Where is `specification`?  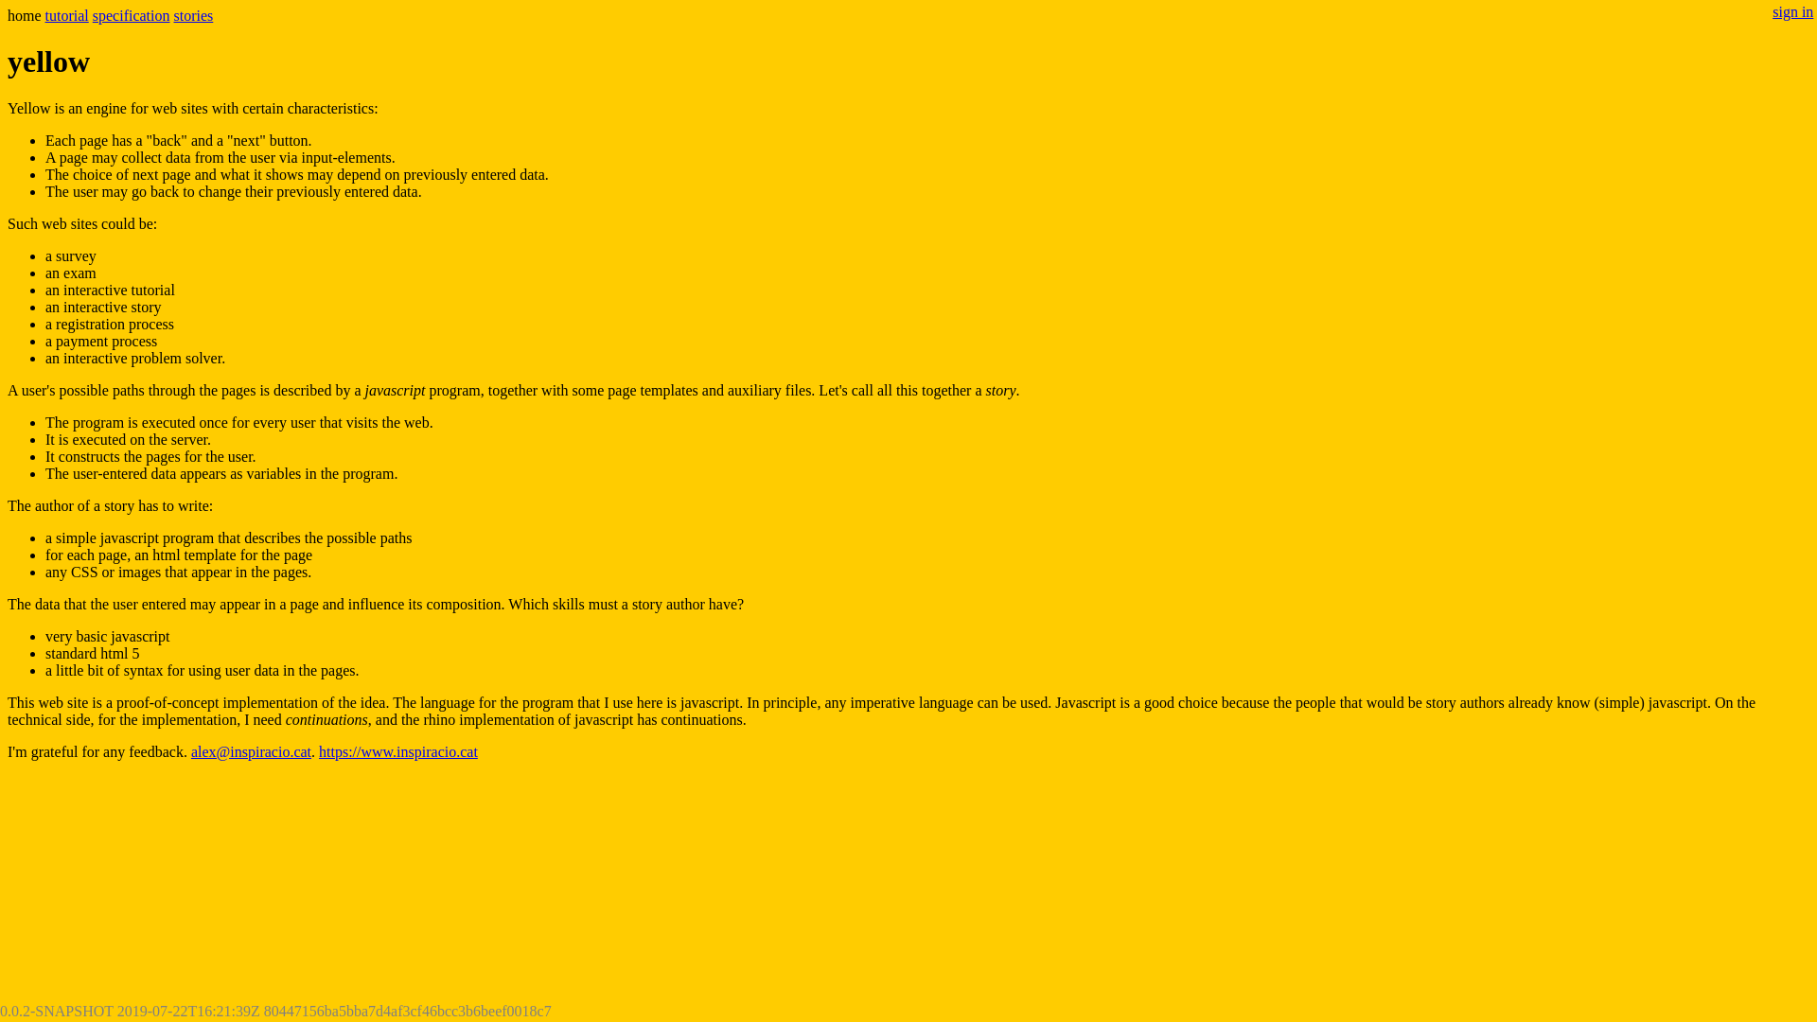
specification is located at coordinates (132, 15).